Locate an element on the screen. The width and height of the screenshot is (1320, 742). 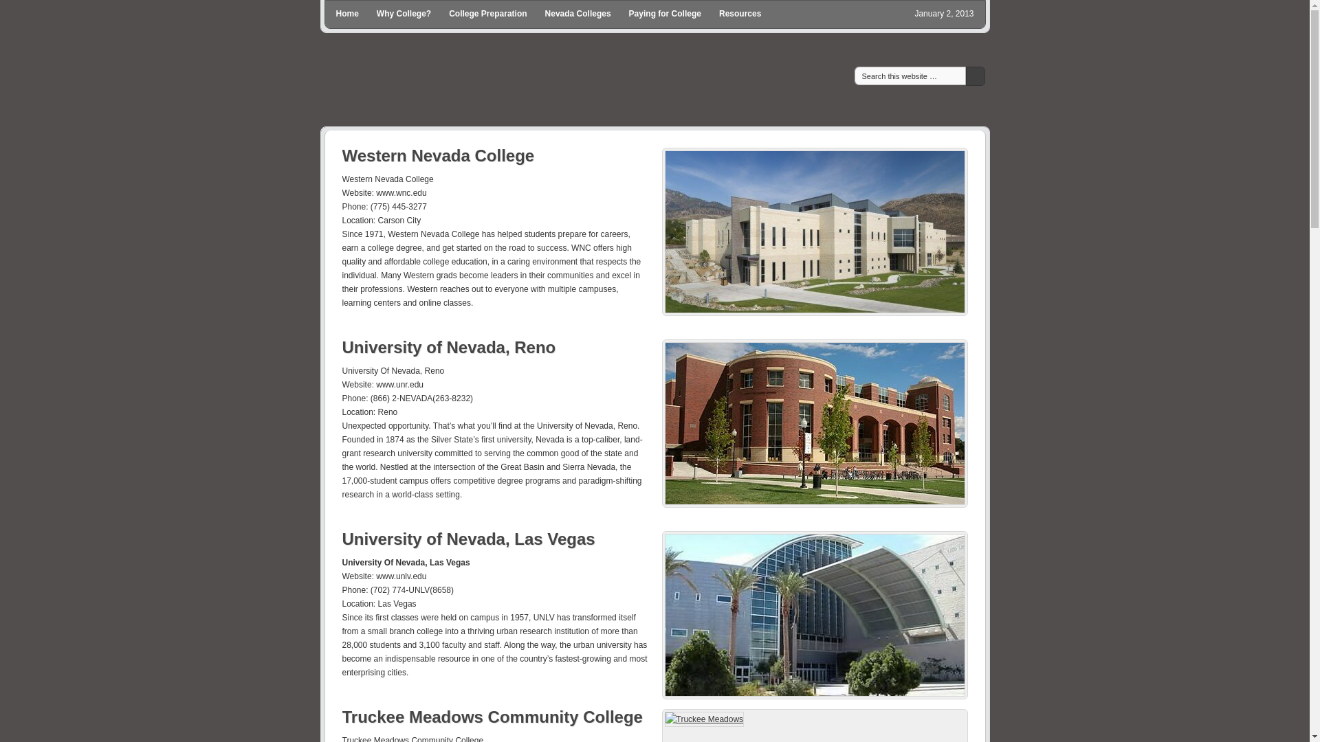
Search is located at coordinates (975, 76).